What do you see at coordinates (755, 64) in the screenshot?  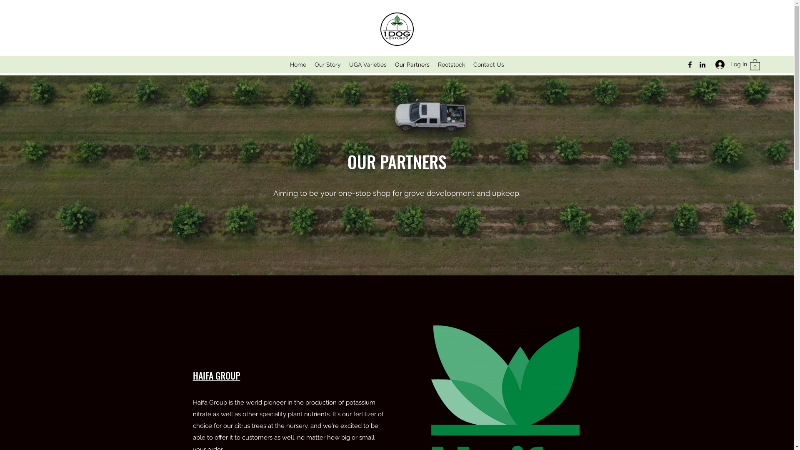 I see `0` at bounding box center [755, 64].